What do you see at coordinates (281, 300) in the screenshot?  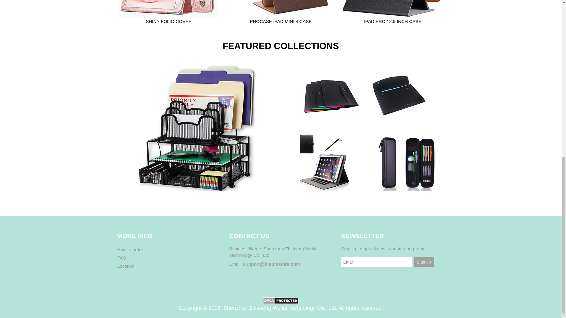 I see `DMCA.com Protection Status` at bounding box center [281, 300].